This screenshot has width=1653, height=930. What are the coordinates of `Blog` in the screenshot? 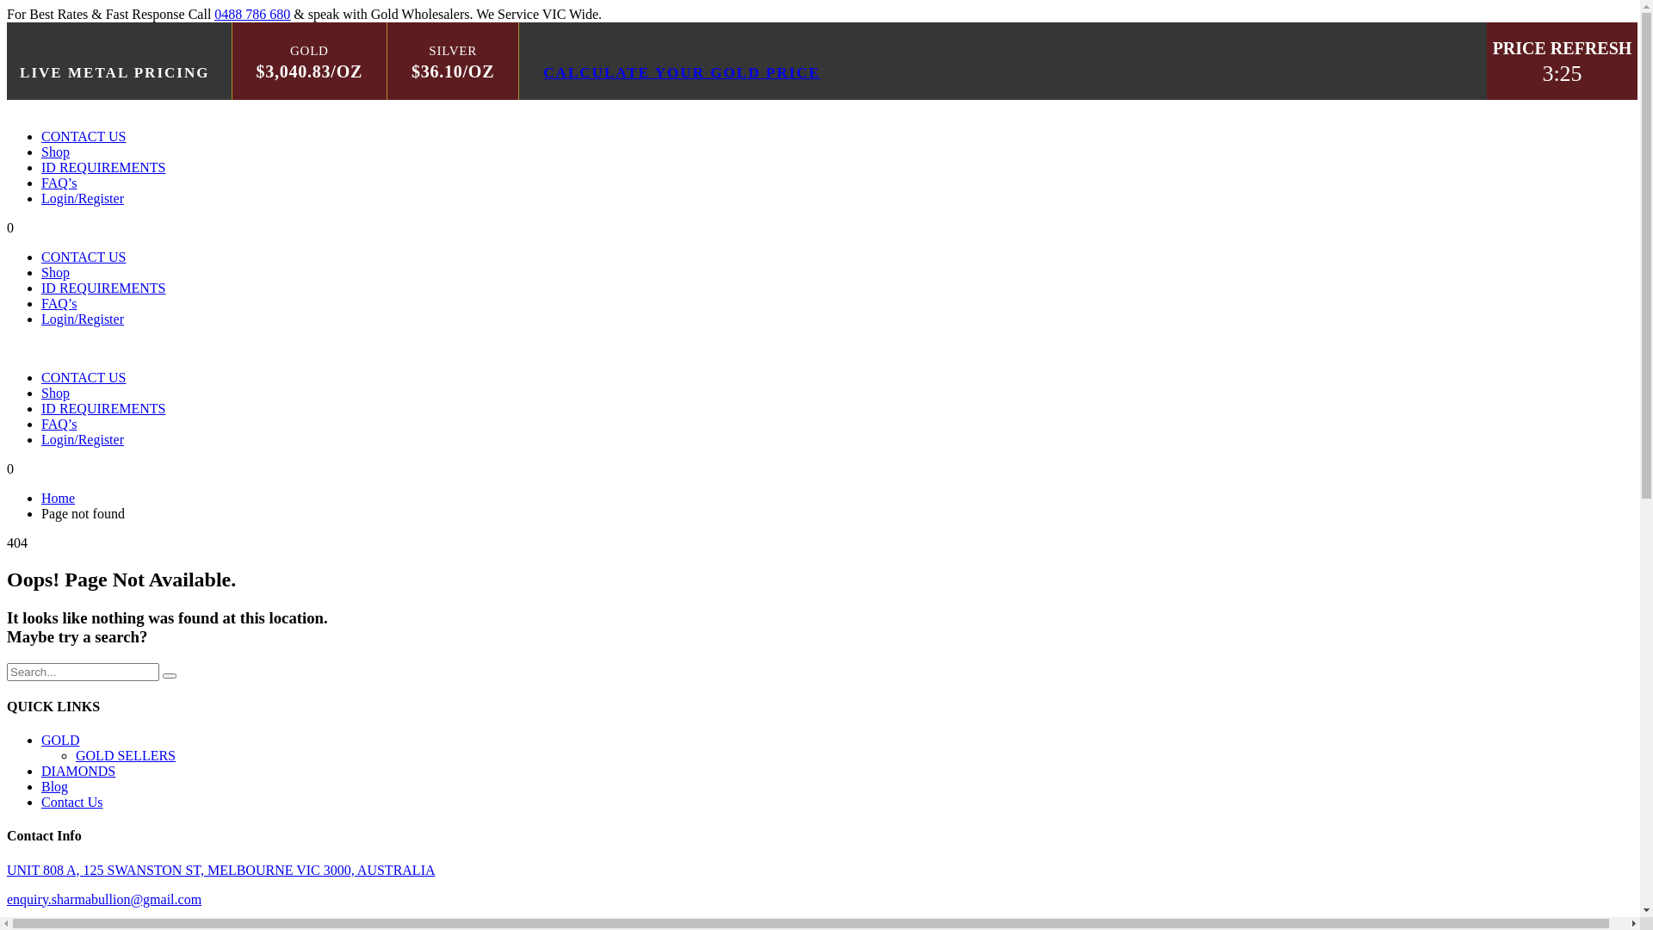 It's located at (55, 786).